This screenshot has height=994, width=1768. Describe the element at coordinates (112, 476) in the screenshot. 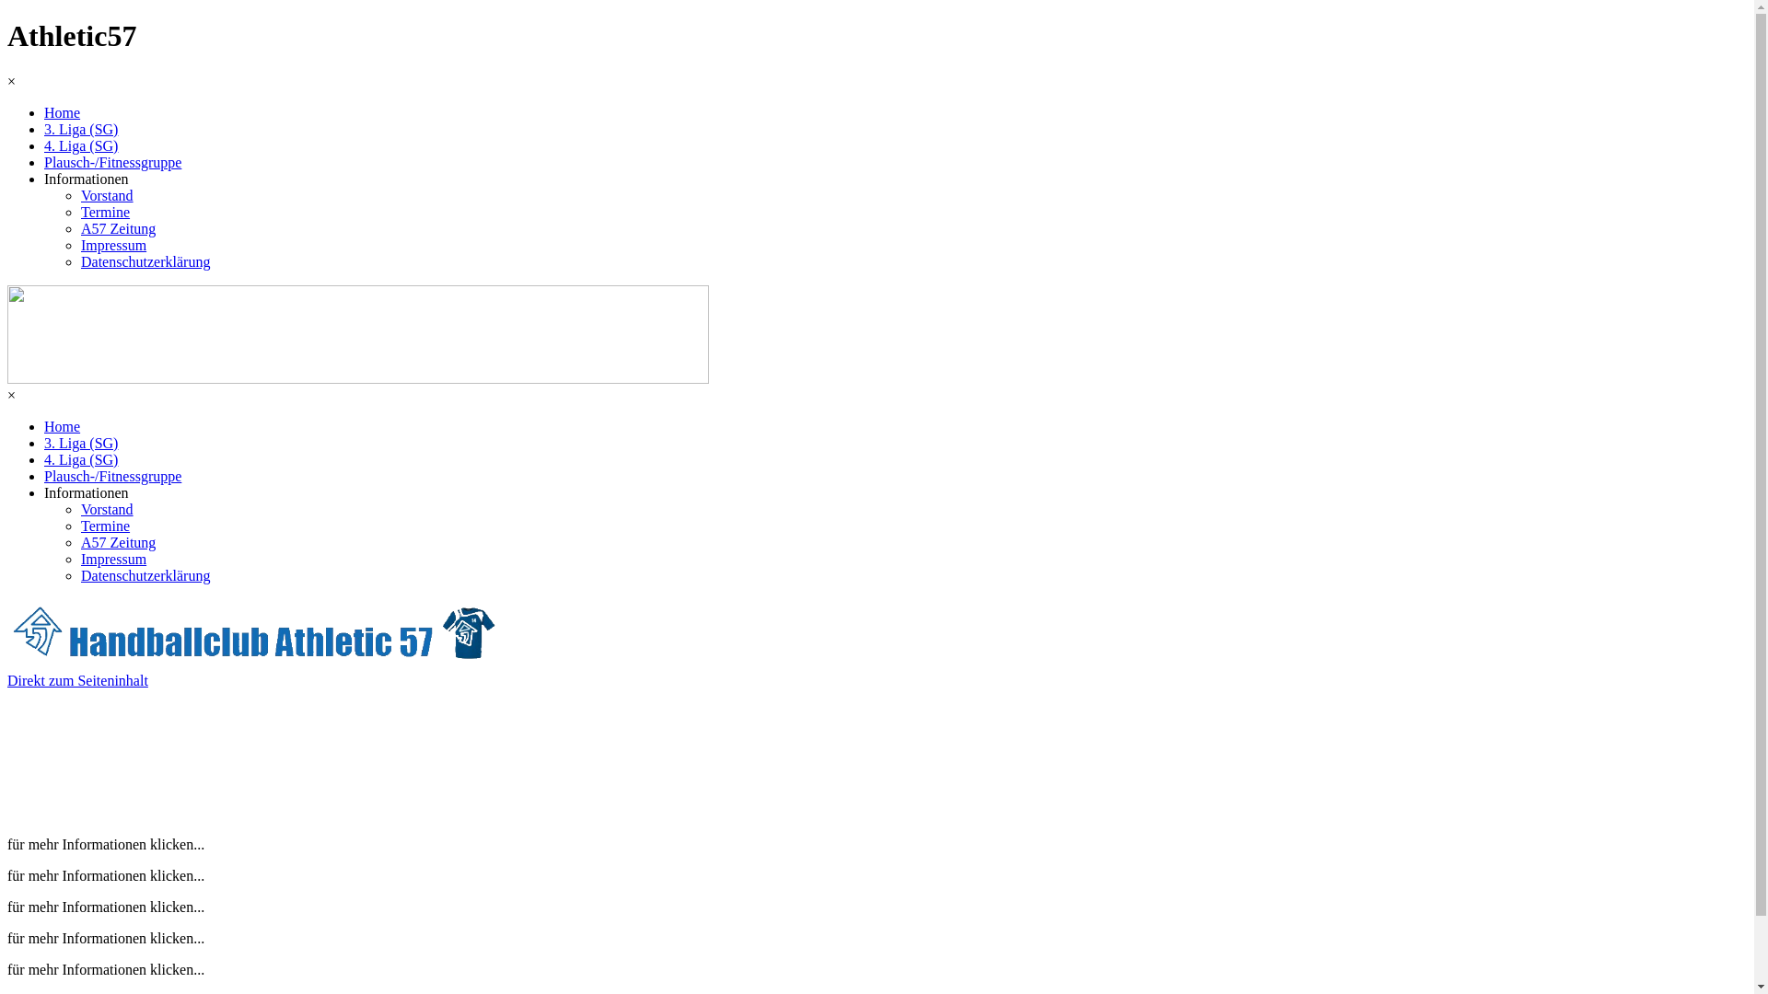

I see `Plausch-/Fitnessgruppe` at that location.